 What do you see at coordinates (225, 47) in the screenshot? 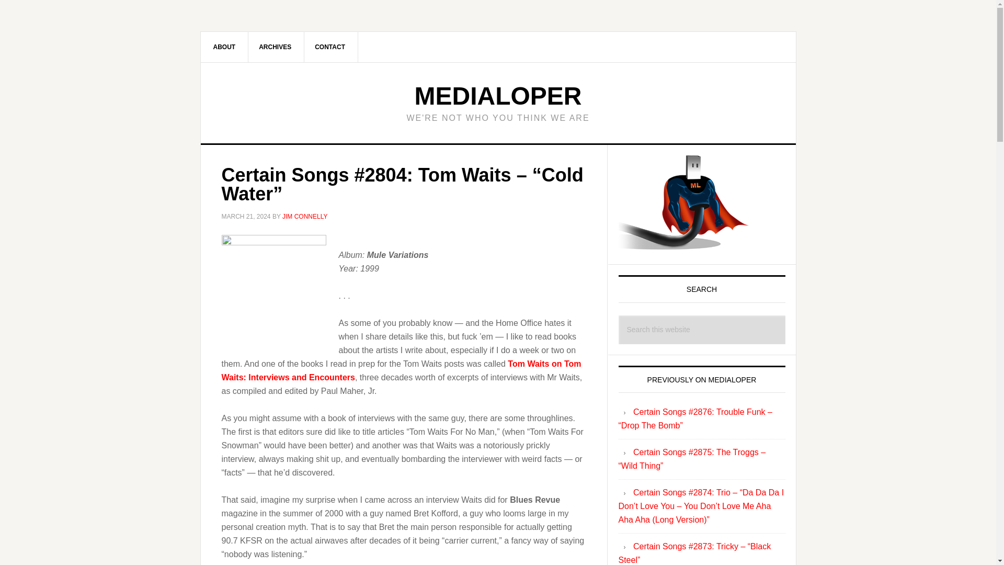
I see `ABOUT` at bounding box center [225, 47].